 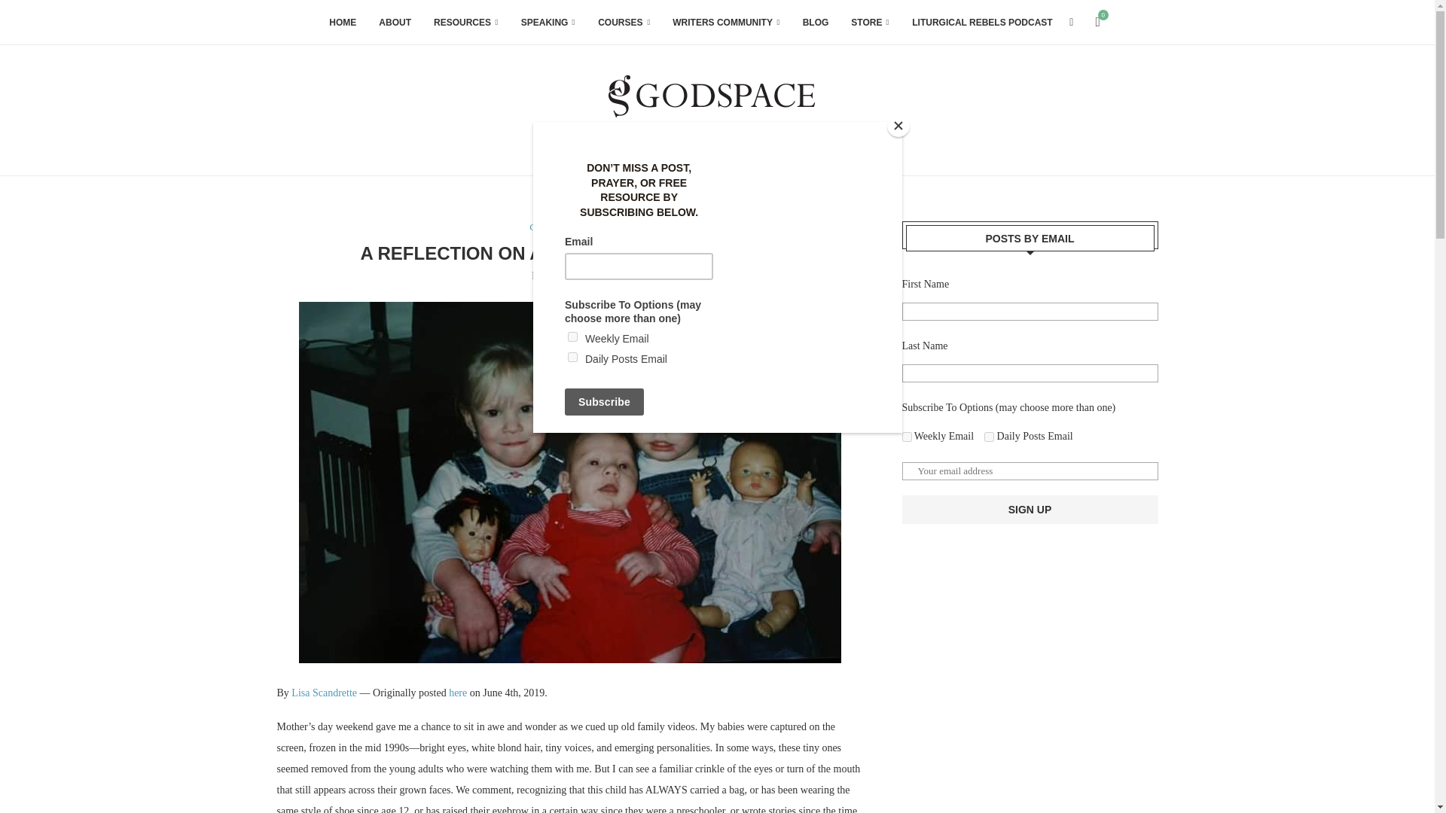 I want to click on Sign up, so click(x=1030, y=509).